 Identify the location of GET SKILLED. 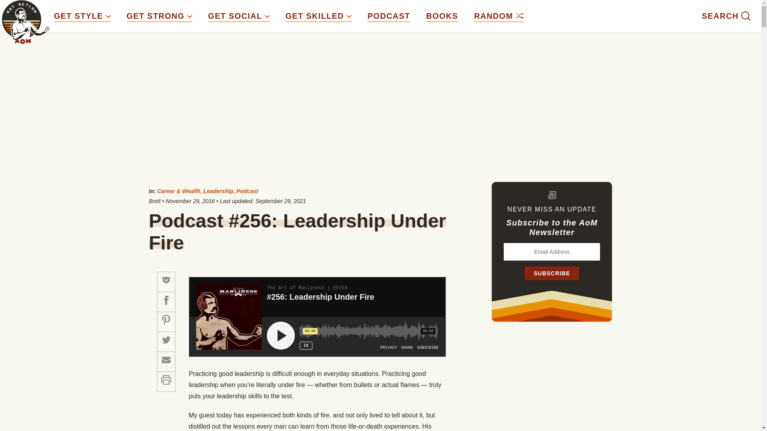
(318, 16).